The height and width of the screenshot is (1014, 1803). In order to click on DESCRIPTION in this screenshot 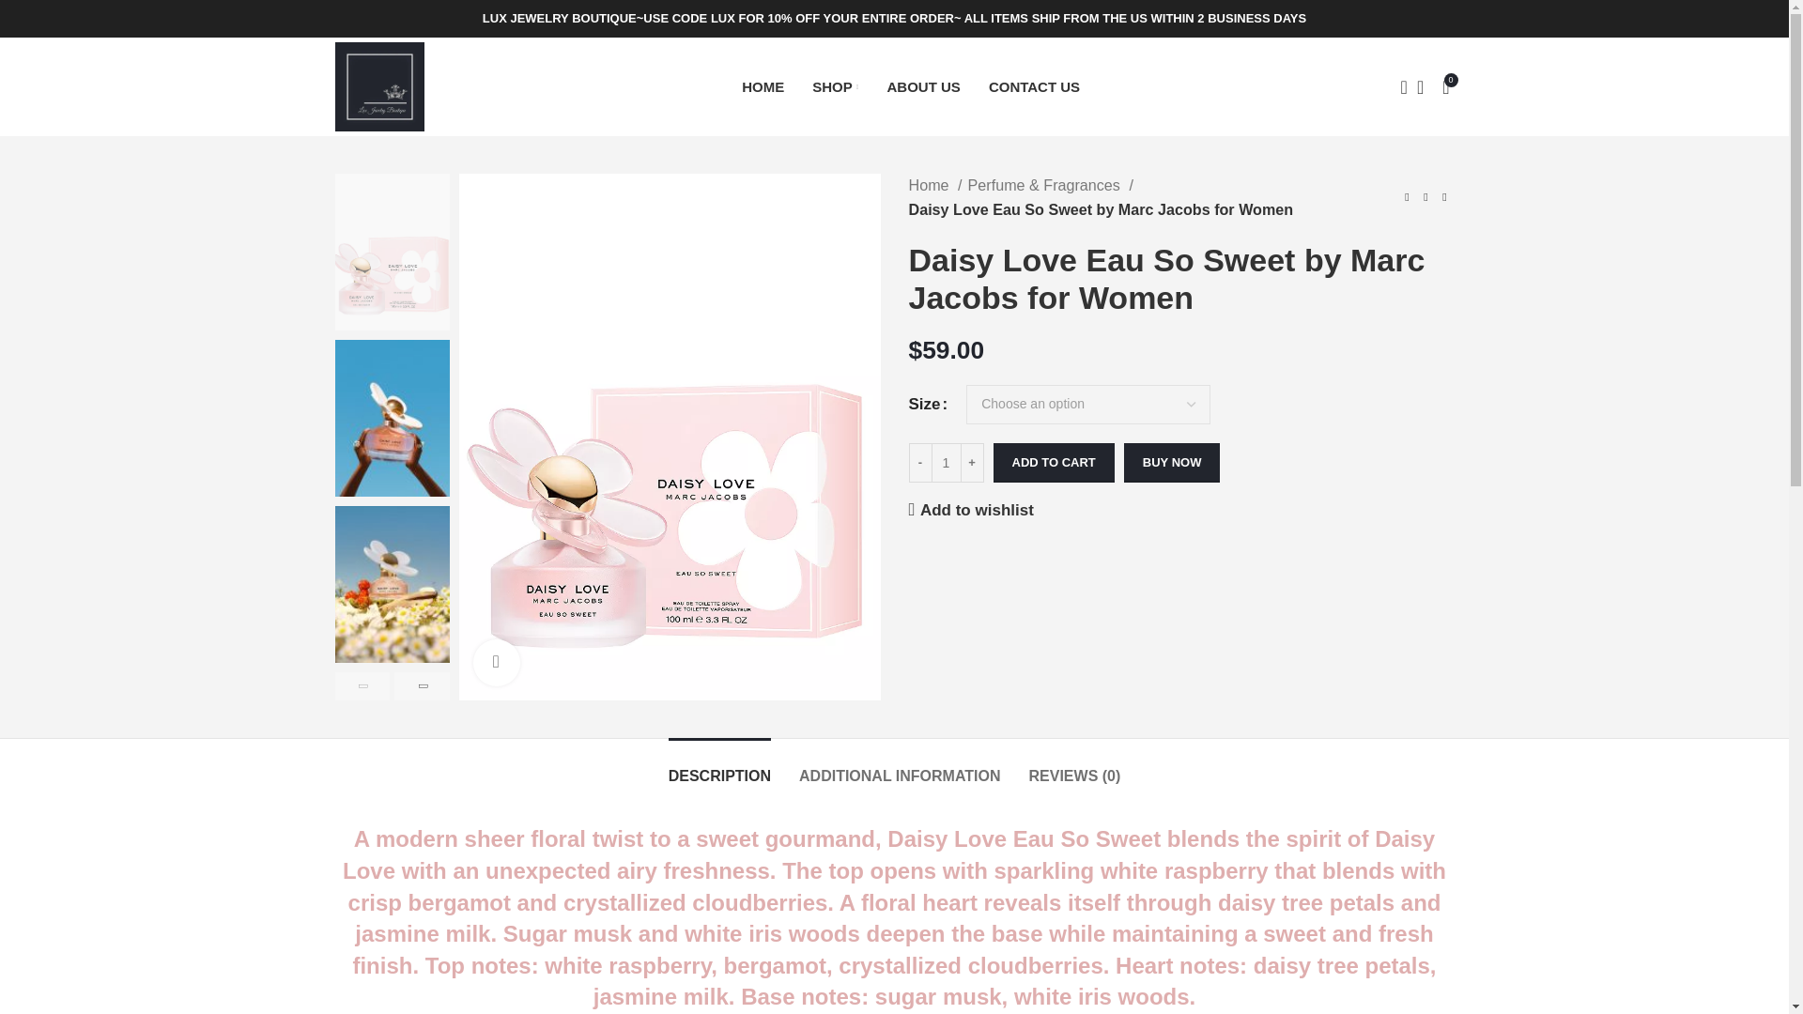, I will do `click(719, 766)`.